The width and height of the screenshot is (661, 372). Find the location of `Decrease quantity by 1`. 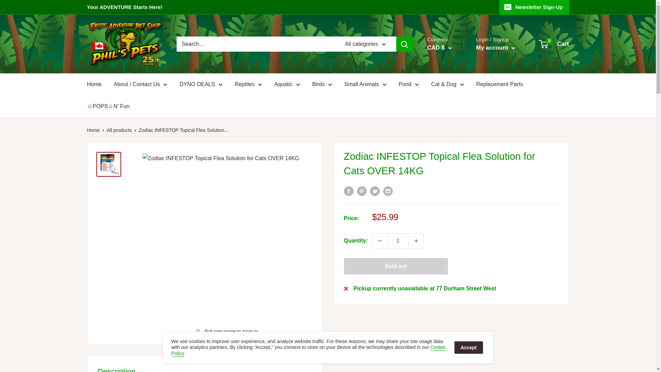

Decrease quantity by 1 is located at coordinates (379, 241).